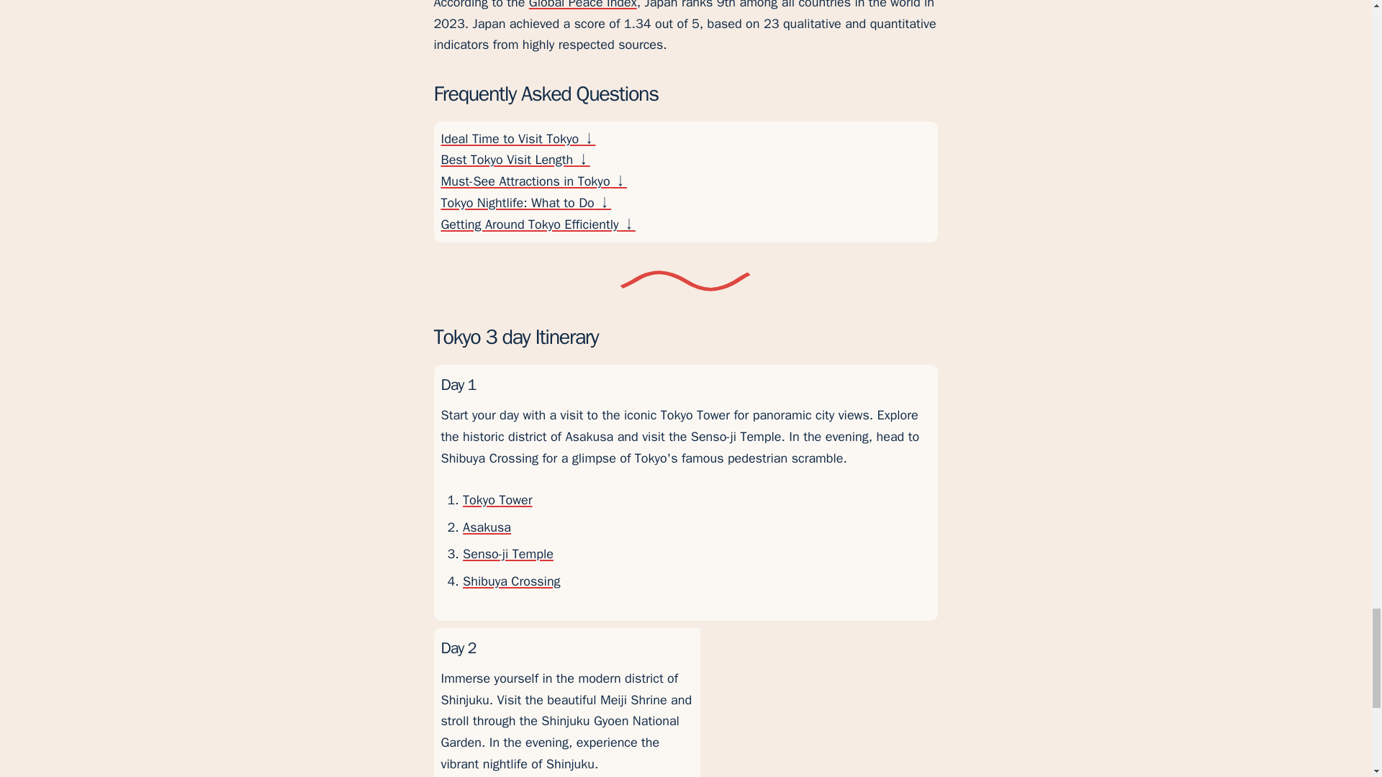  What do you see at coordinates (497, 499) in the screenshot?
I see `Tokyo Tower` at bounding box center [497, 499].